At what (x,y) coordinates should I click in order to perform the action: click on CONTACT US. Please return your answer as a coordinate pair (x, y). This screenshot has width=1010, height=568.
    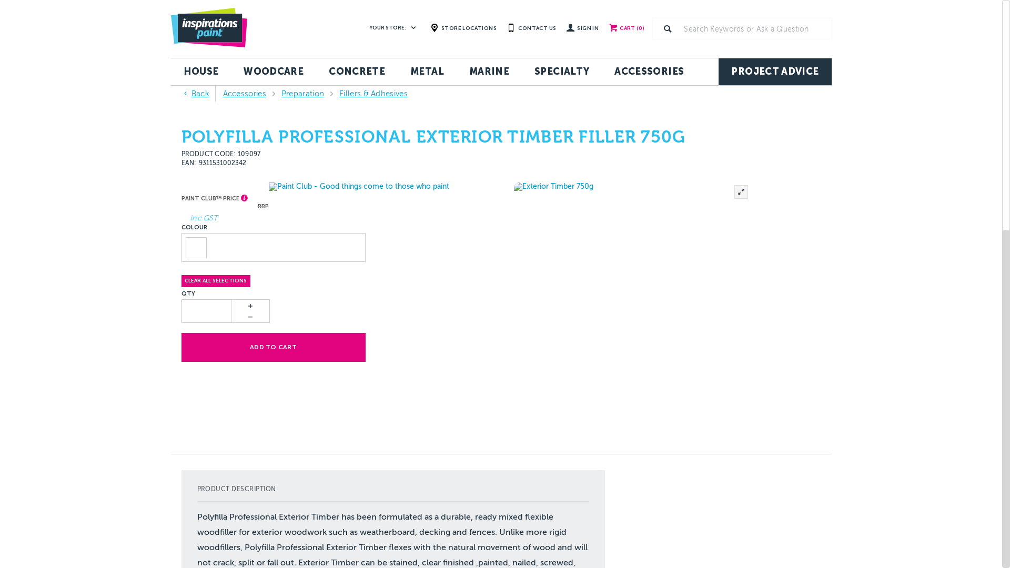
    Looking at the image, I should click on (531, 28).